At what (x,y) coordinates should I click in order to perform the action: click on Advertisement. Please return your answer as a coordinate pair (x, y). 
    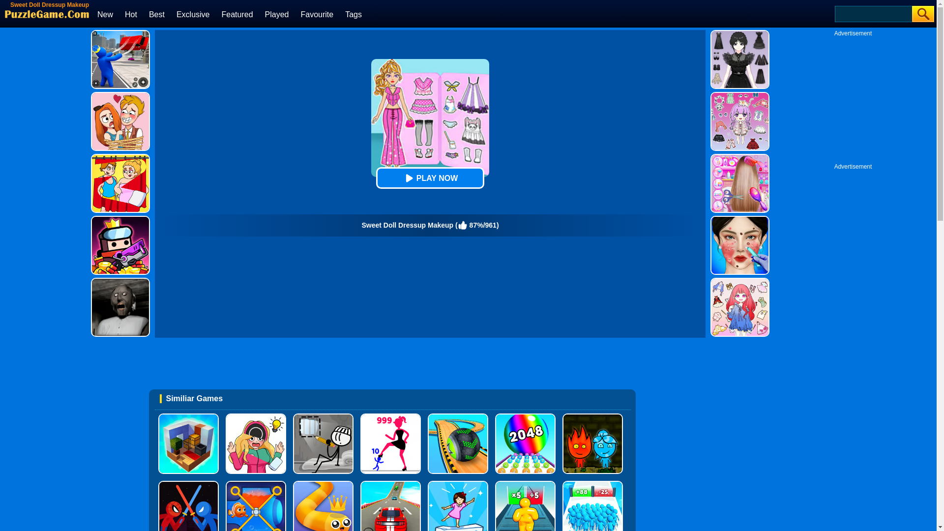
    Looking at the image, I should click on (44, 177).